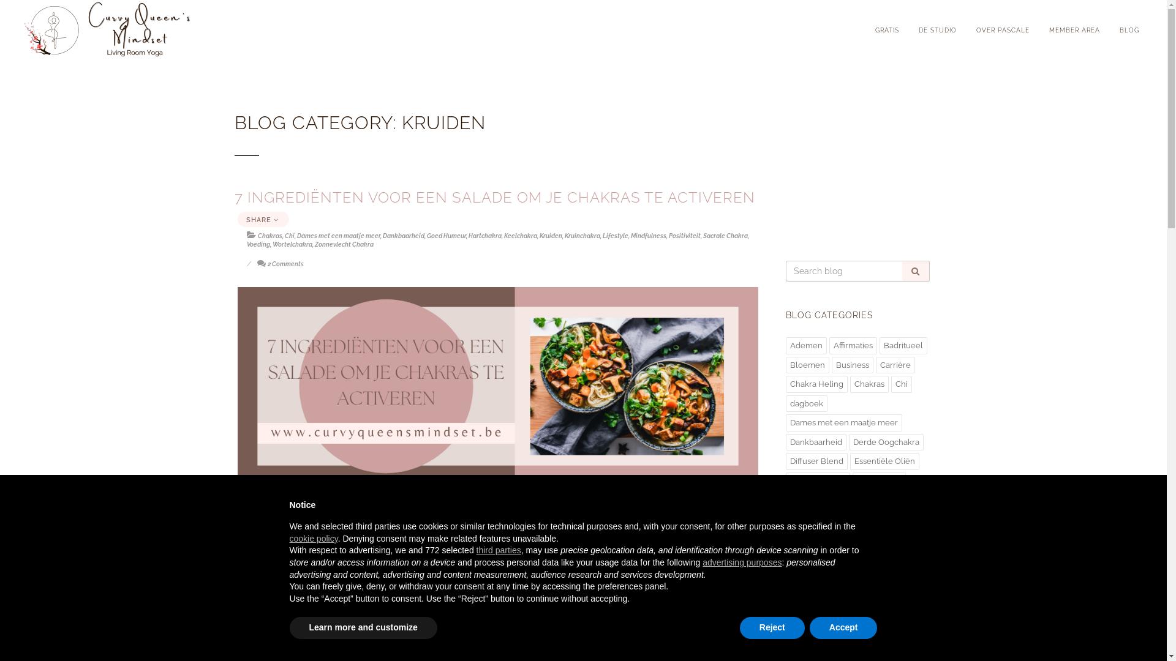 Image resolution: width=1176 pixels, height=661 pixels. What do you see at coordinates (742, 562) in the screenshot?
I see `advertising purposes` at bounding box center [742, 562].